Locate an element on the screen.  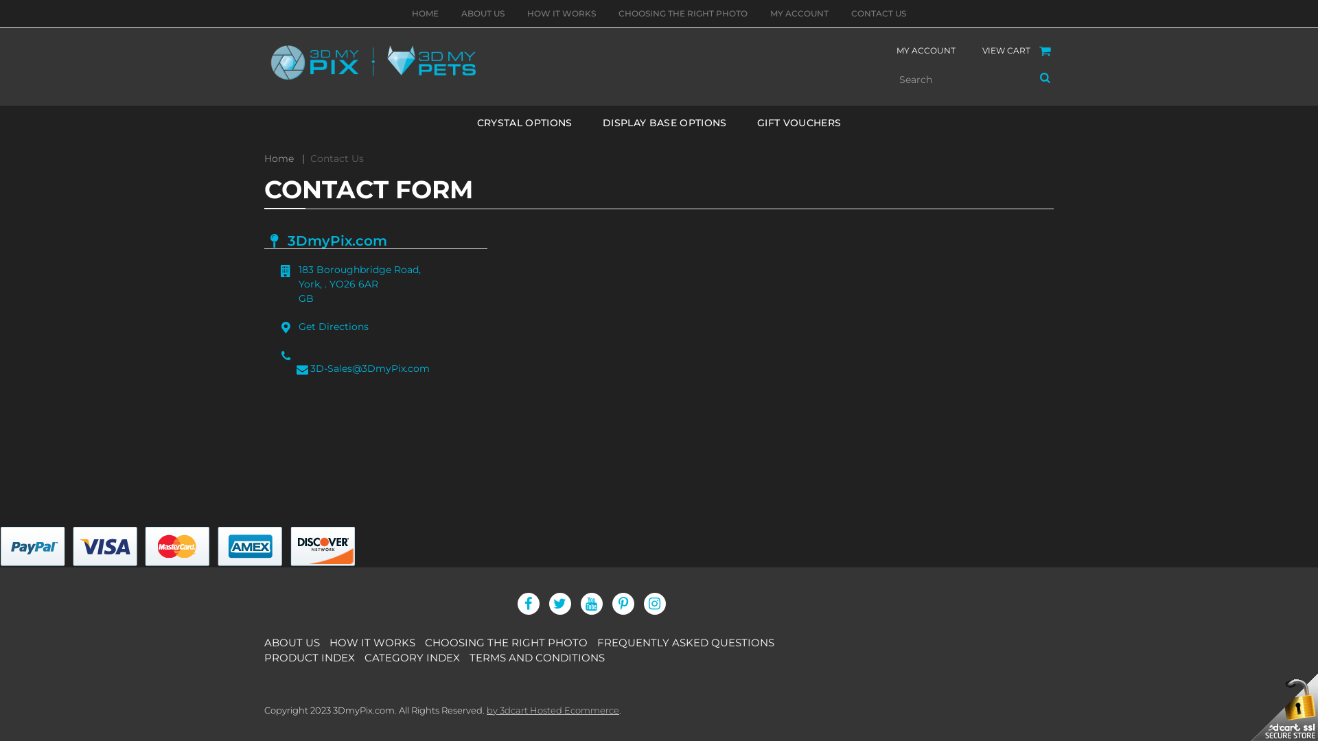
PRODUCT INDEX is located at coordinates (313, 657).